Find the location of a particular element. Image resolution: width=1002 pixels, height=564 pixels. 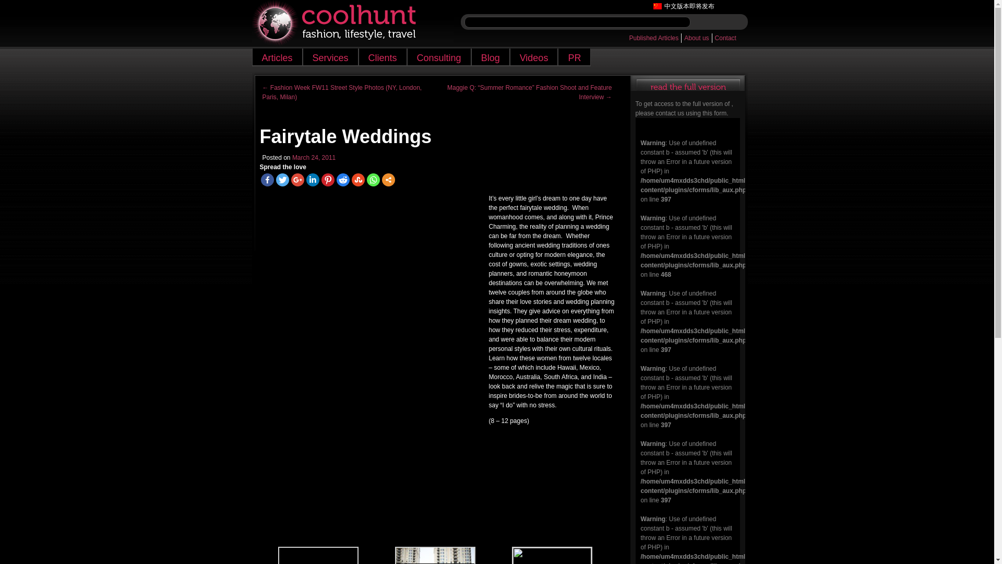

Coolhunt is located at coordinates (352, 23).